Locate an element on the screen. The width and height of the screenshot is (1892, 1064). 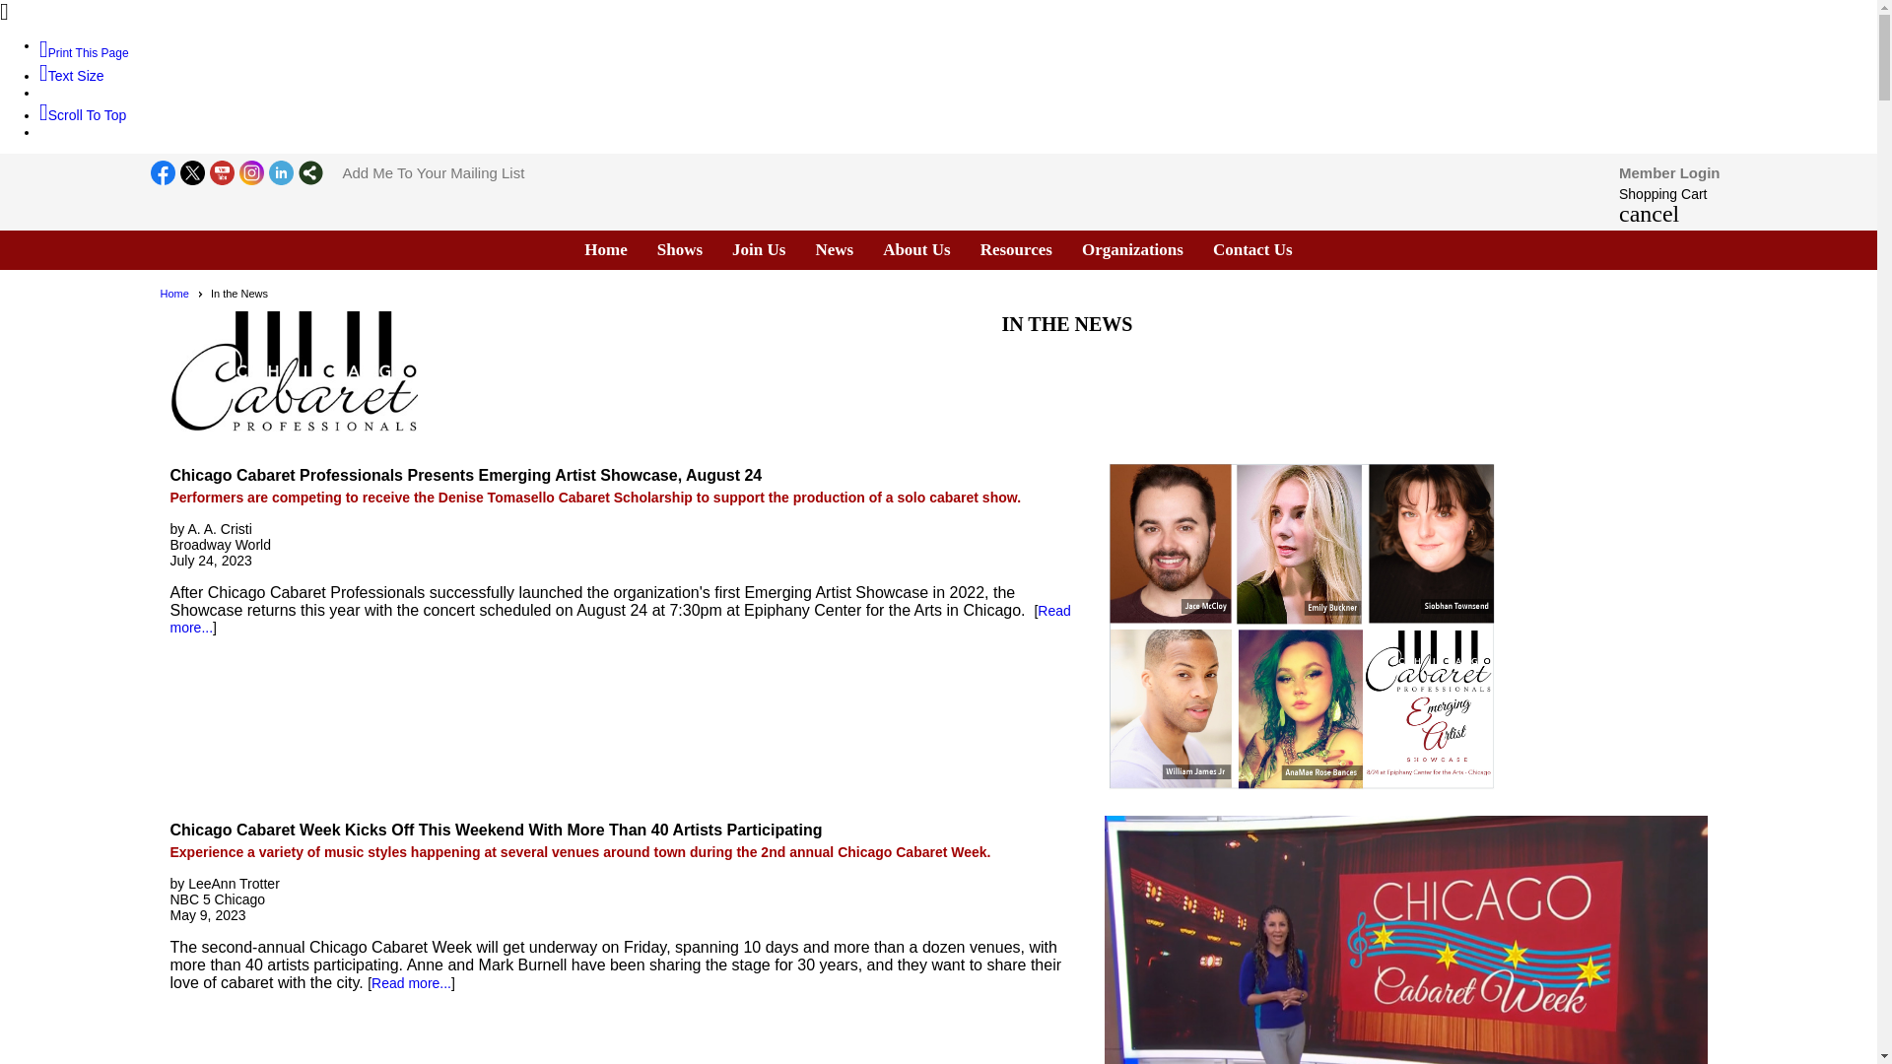
Home is located at coordinates (605, 250).